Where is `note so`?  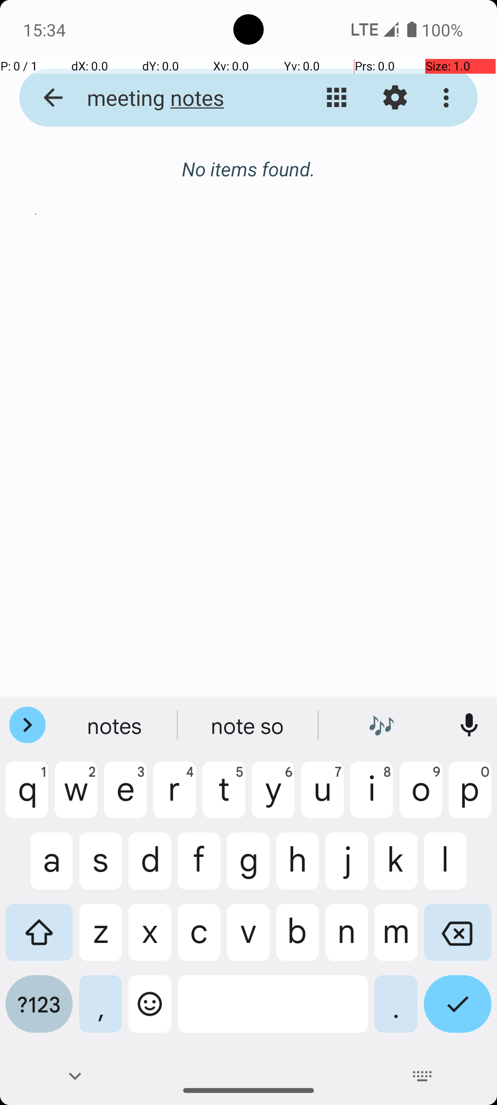 note so is located at coordinates (248, 725).